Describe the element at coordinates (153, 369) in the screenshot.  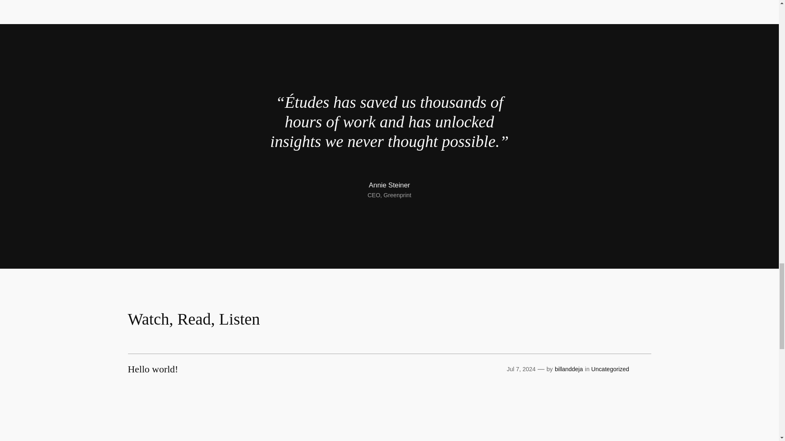
I see `Hello world!` at that location.